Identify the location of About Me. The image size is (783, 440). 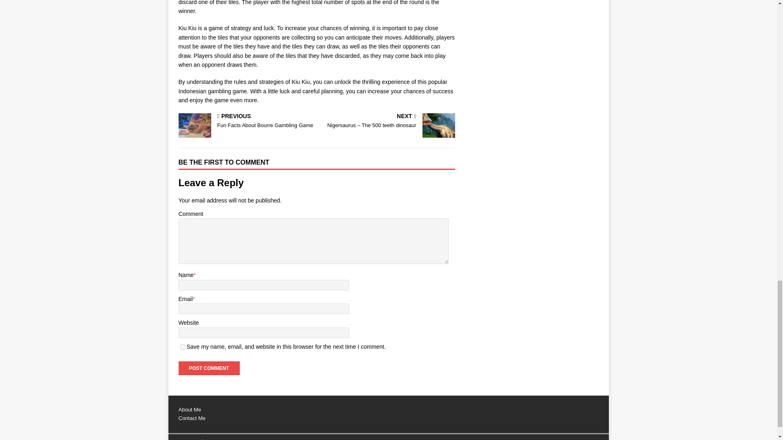
(190, 409).